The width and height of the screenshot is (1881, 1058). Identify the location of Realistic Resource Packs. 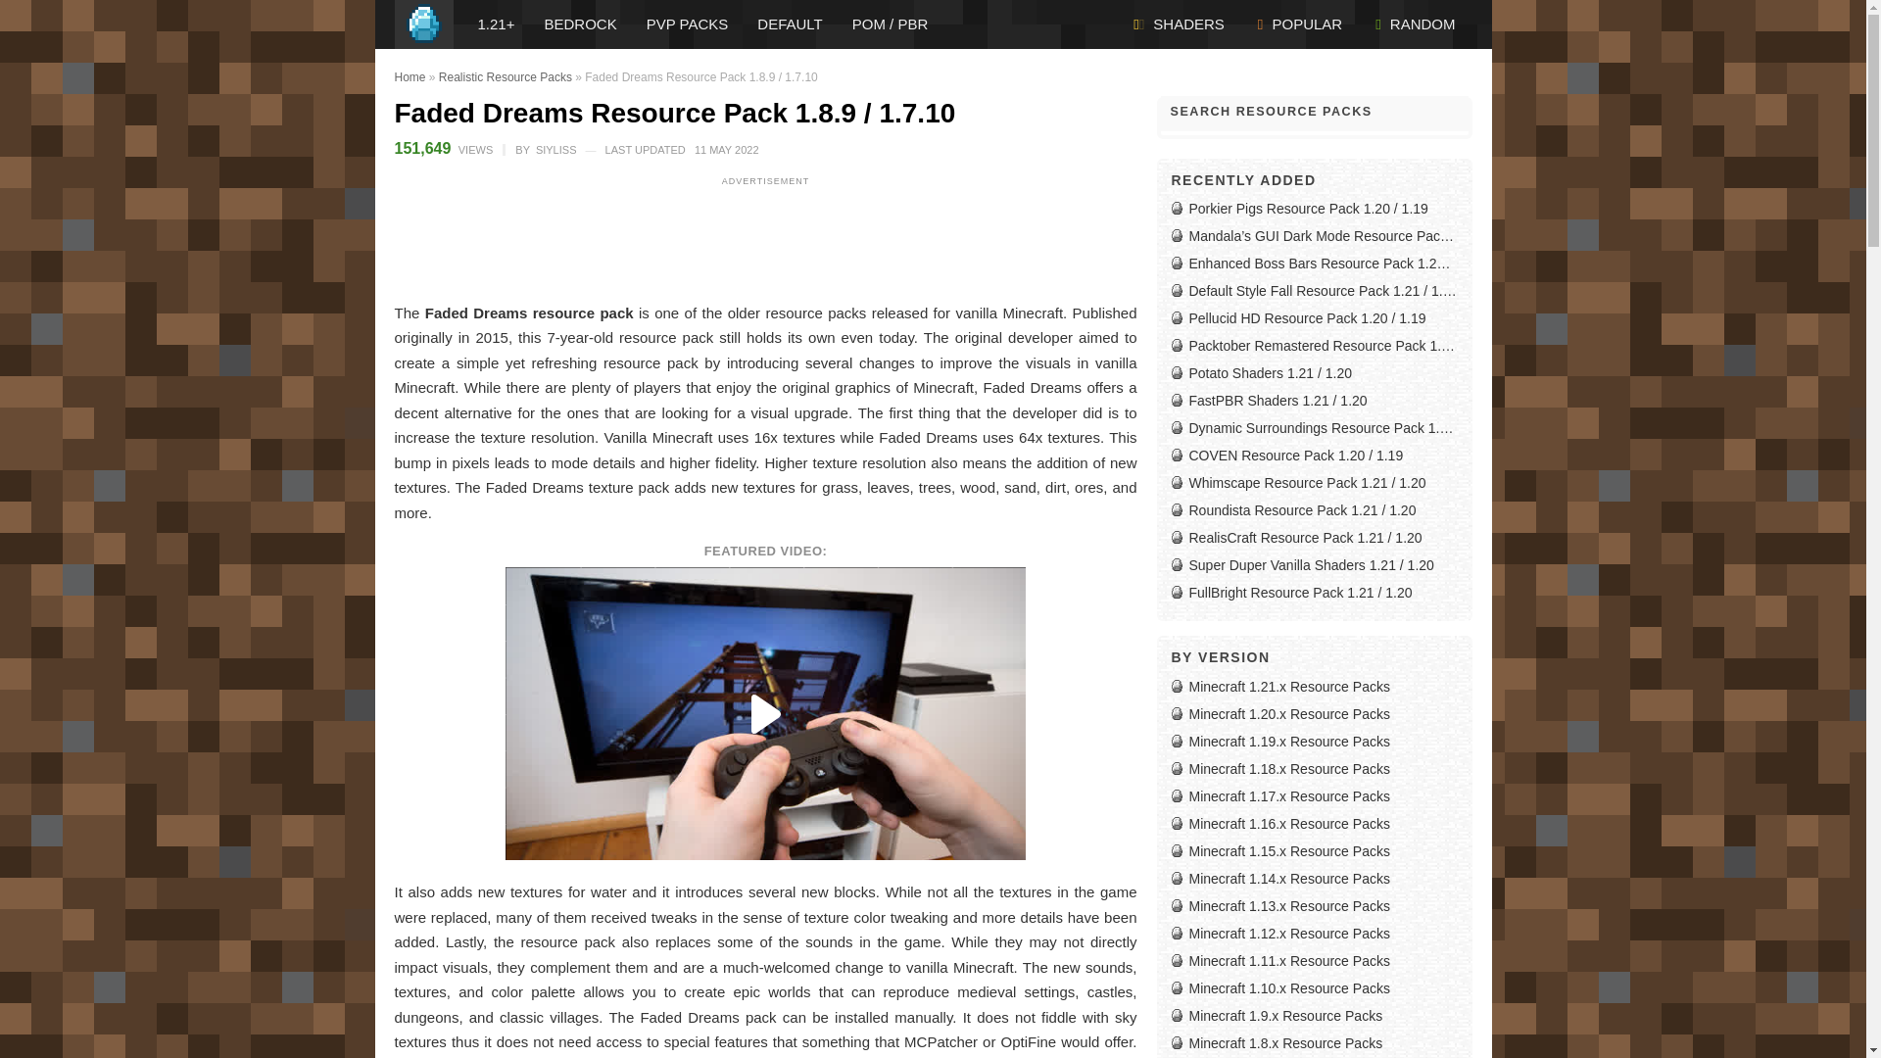
(505, 77).